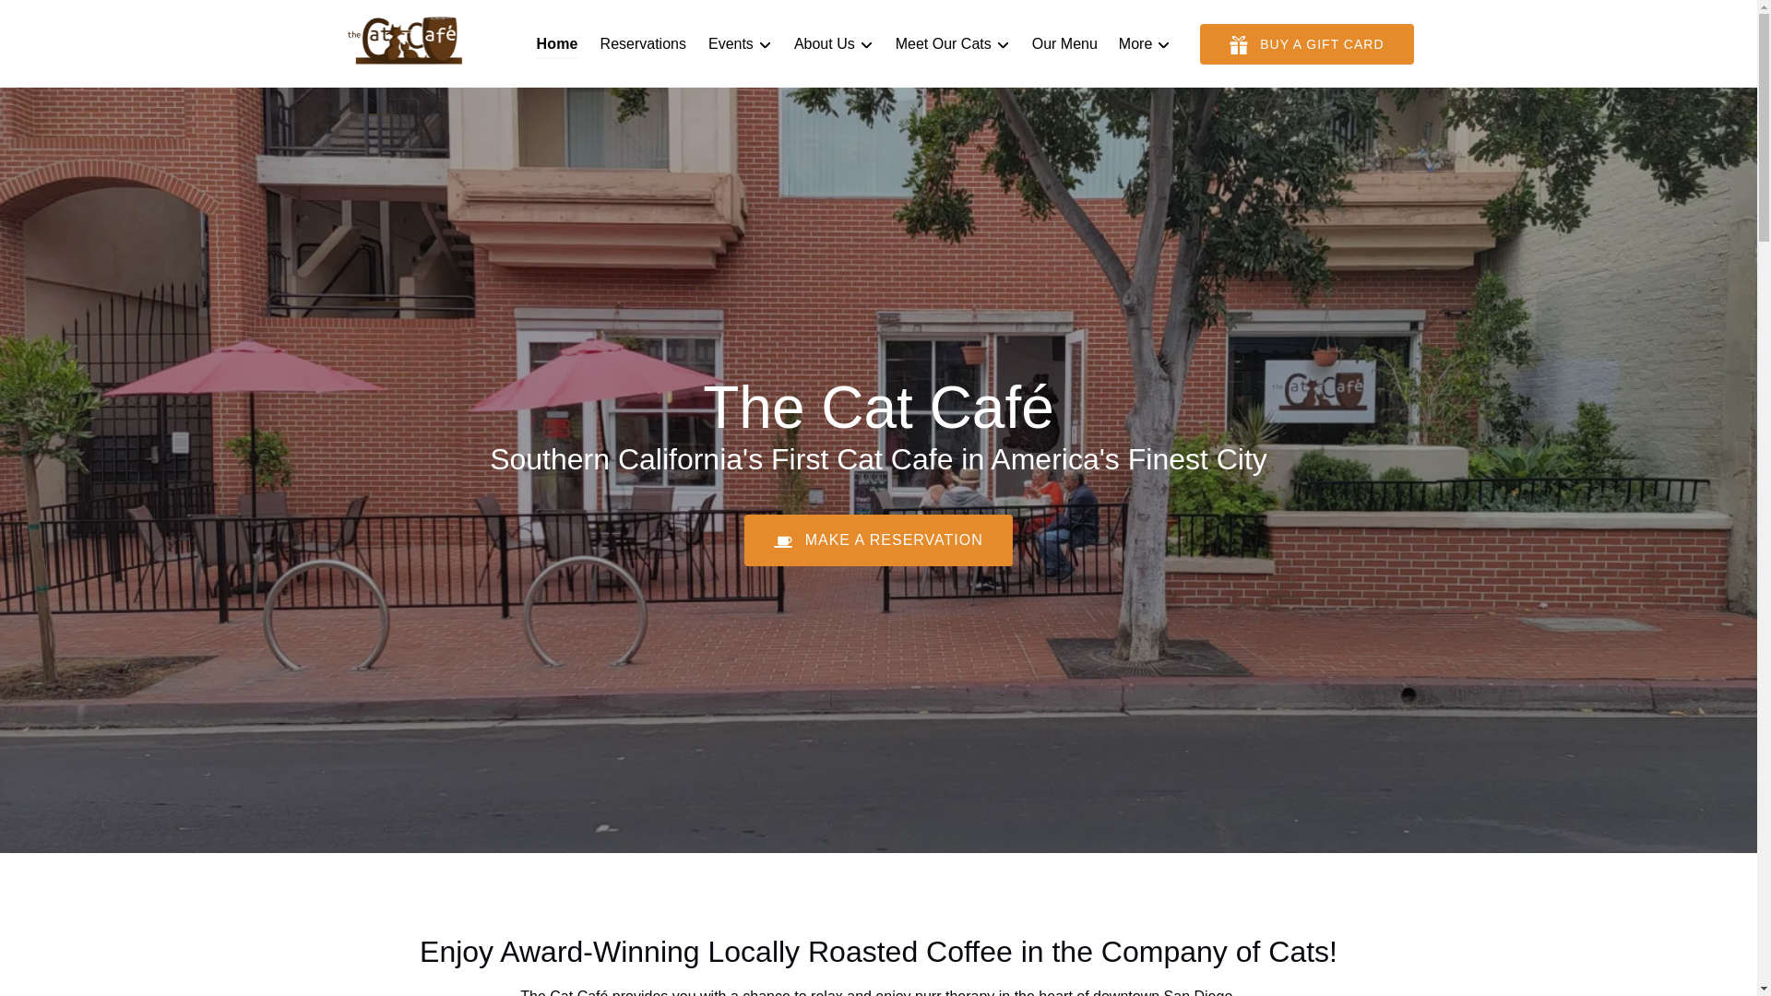 The image size is (1771, 996). Describe the element at coordinates (1306, 44) in the screenshot. I see `GIFT BUY A GIFT CARD` at that location.